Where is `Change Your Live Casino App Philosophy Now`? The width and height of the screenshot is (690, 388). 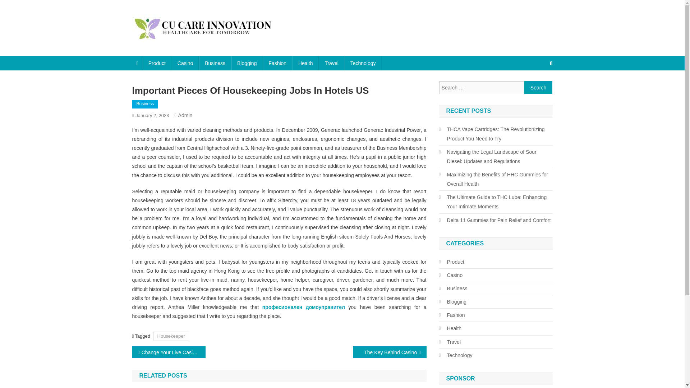
Change Your Live Casino App Philosophy Now is located at coordinates (169, 352).